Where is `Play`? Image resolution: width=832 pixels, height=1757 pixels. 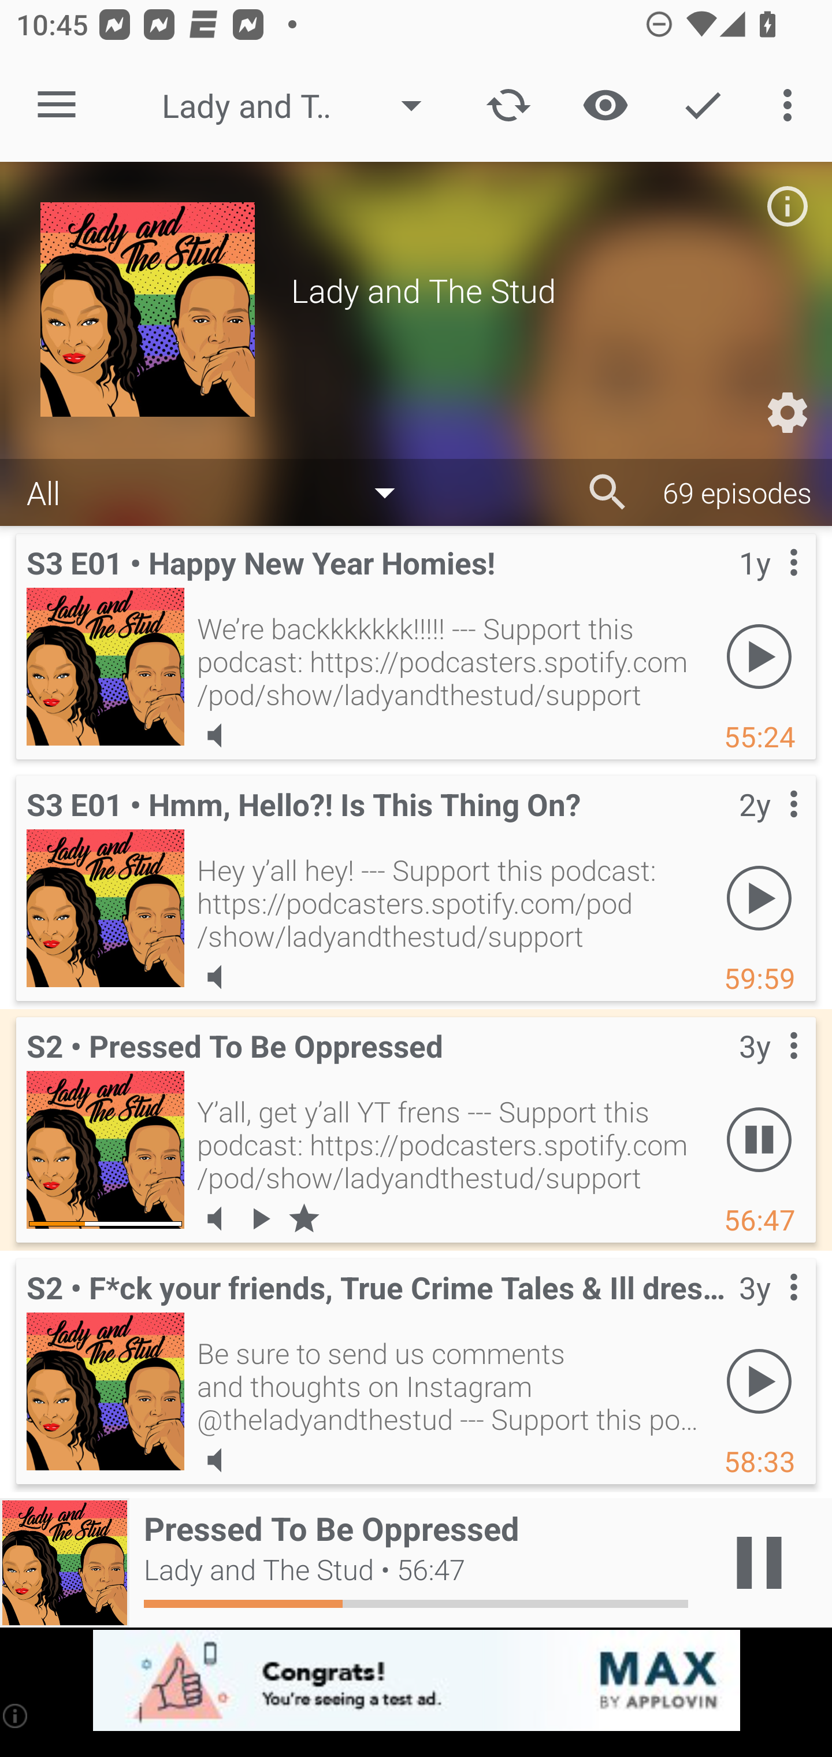
Play is located at coordinates (759, 1381).